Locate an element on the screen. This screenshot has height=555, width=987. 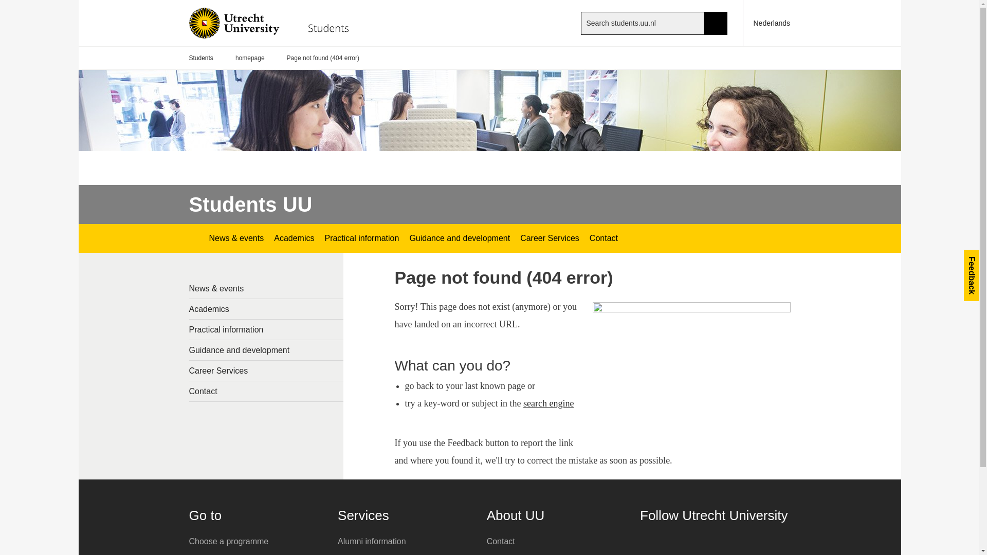
Contact is located at coordinates (604, 238).